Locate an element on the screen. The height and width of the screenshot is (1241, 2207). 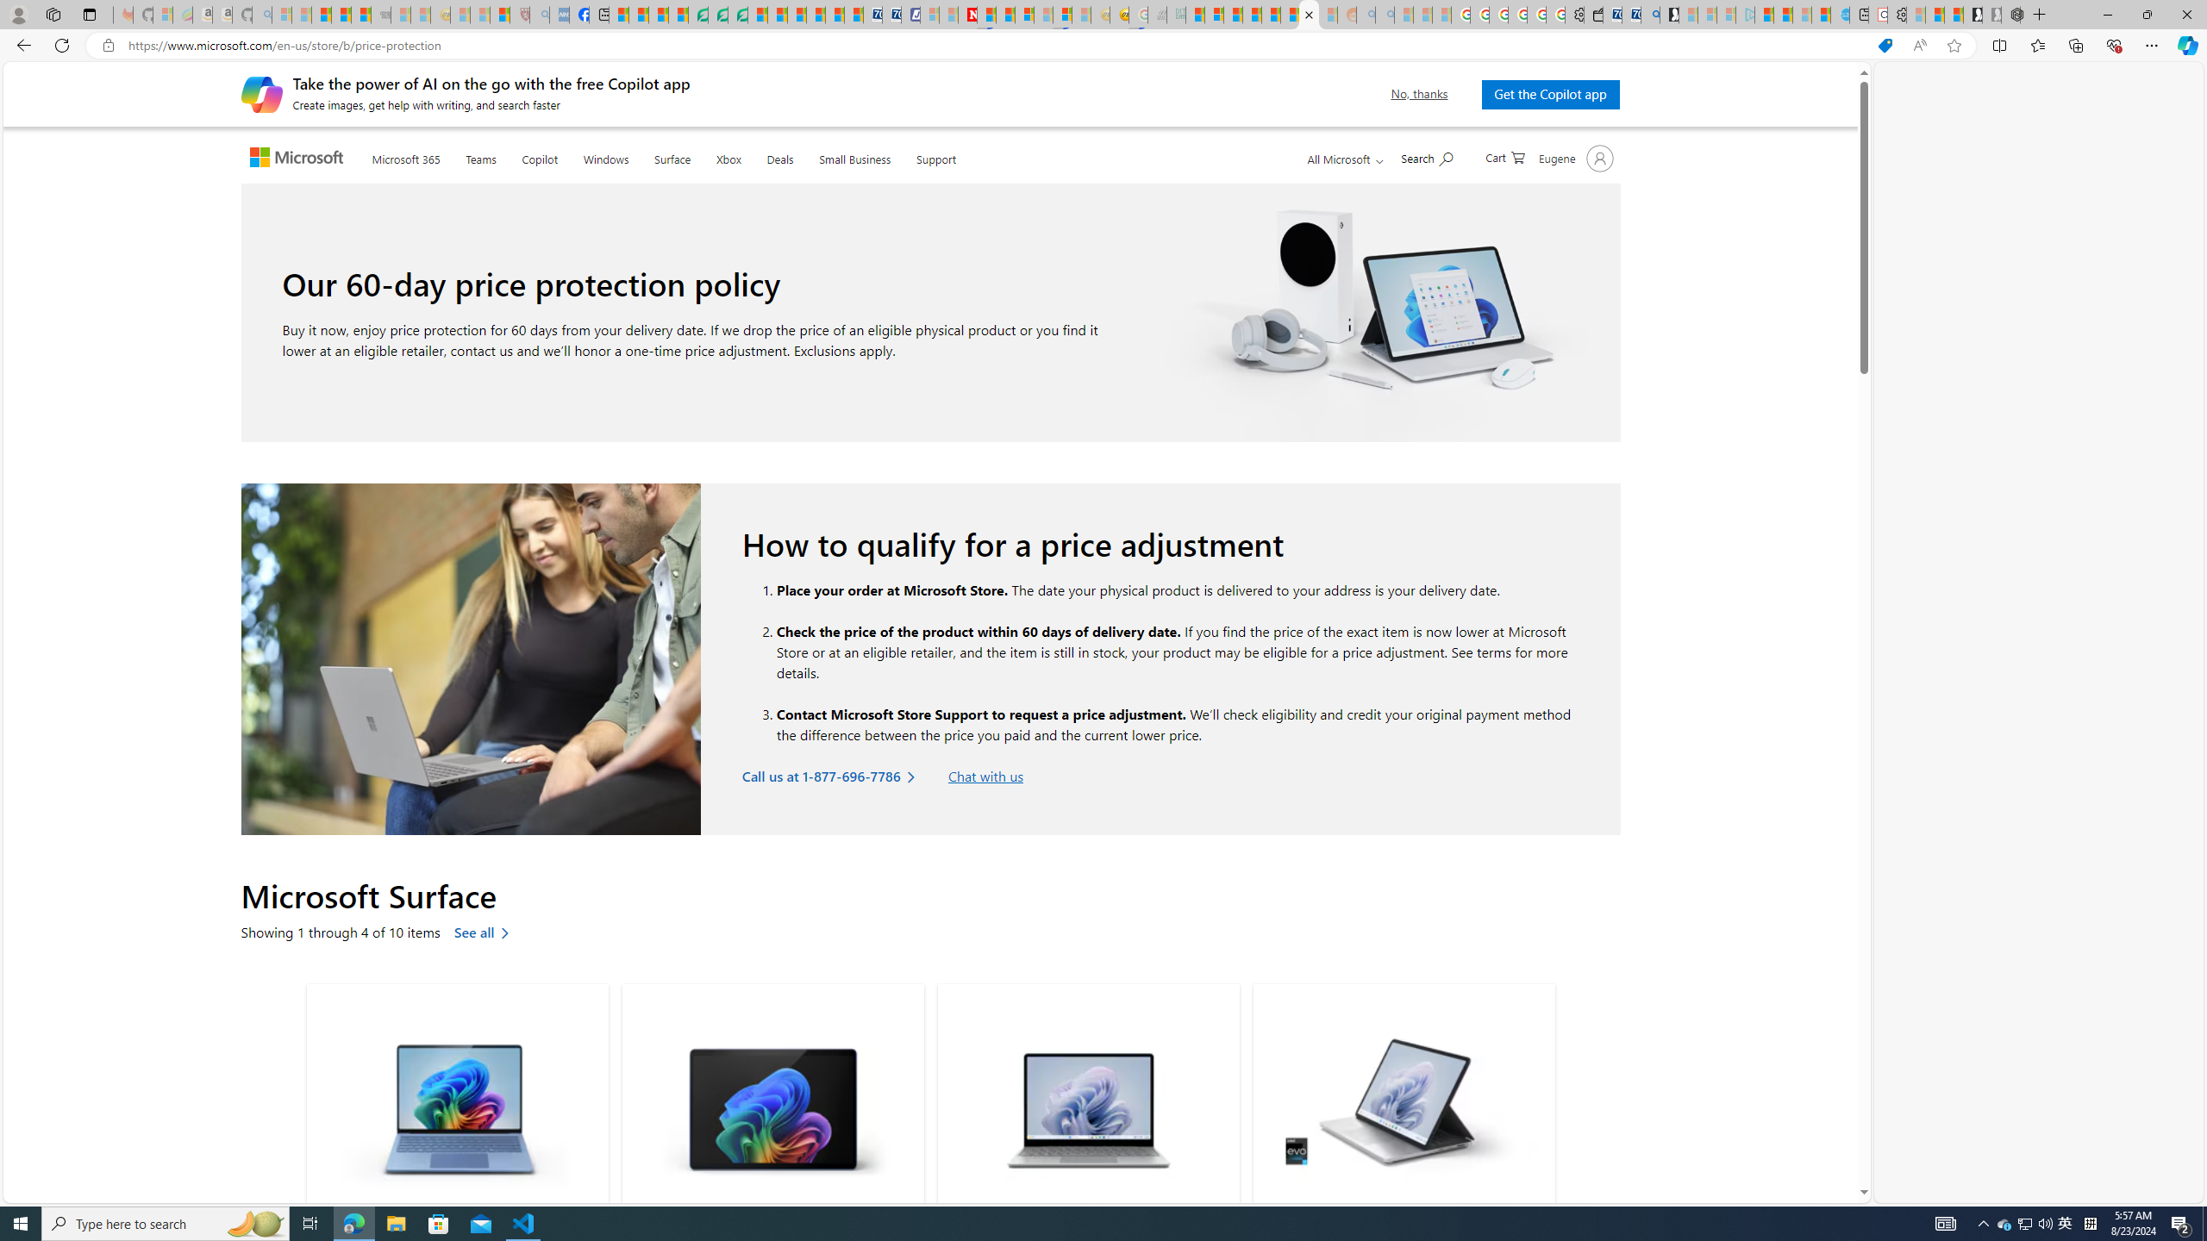
14 Common Myths Debunked By Scientific Facts is located at coordinates (1005, 15).